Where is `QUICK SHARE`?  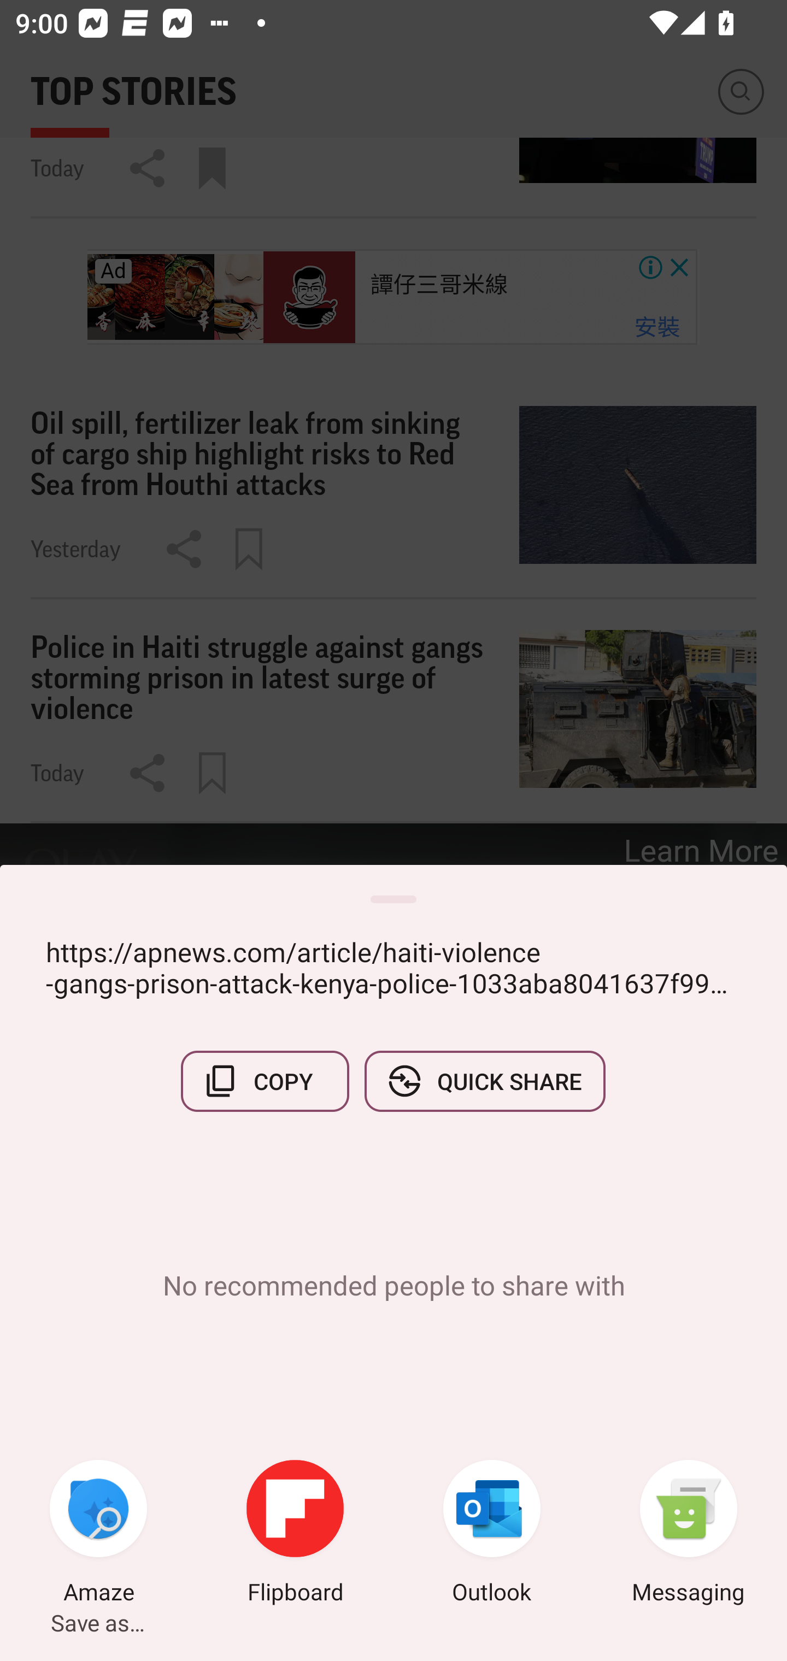
QUICK SHARE is located at coordinates (484, 1081).